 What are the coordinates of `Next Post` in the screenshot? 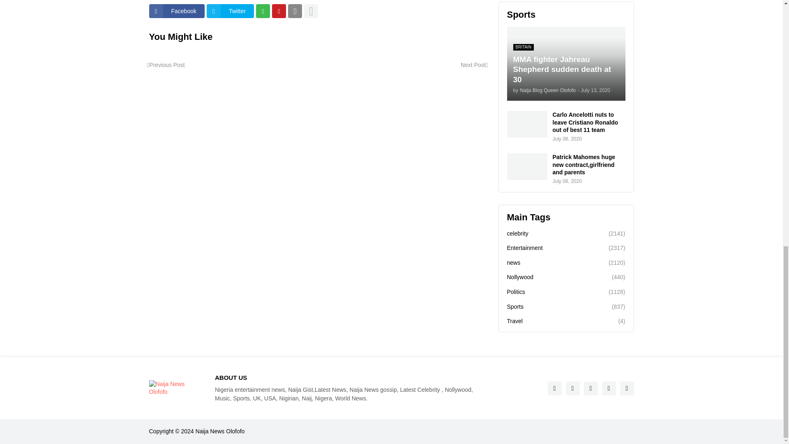 It's located at (474, 65).